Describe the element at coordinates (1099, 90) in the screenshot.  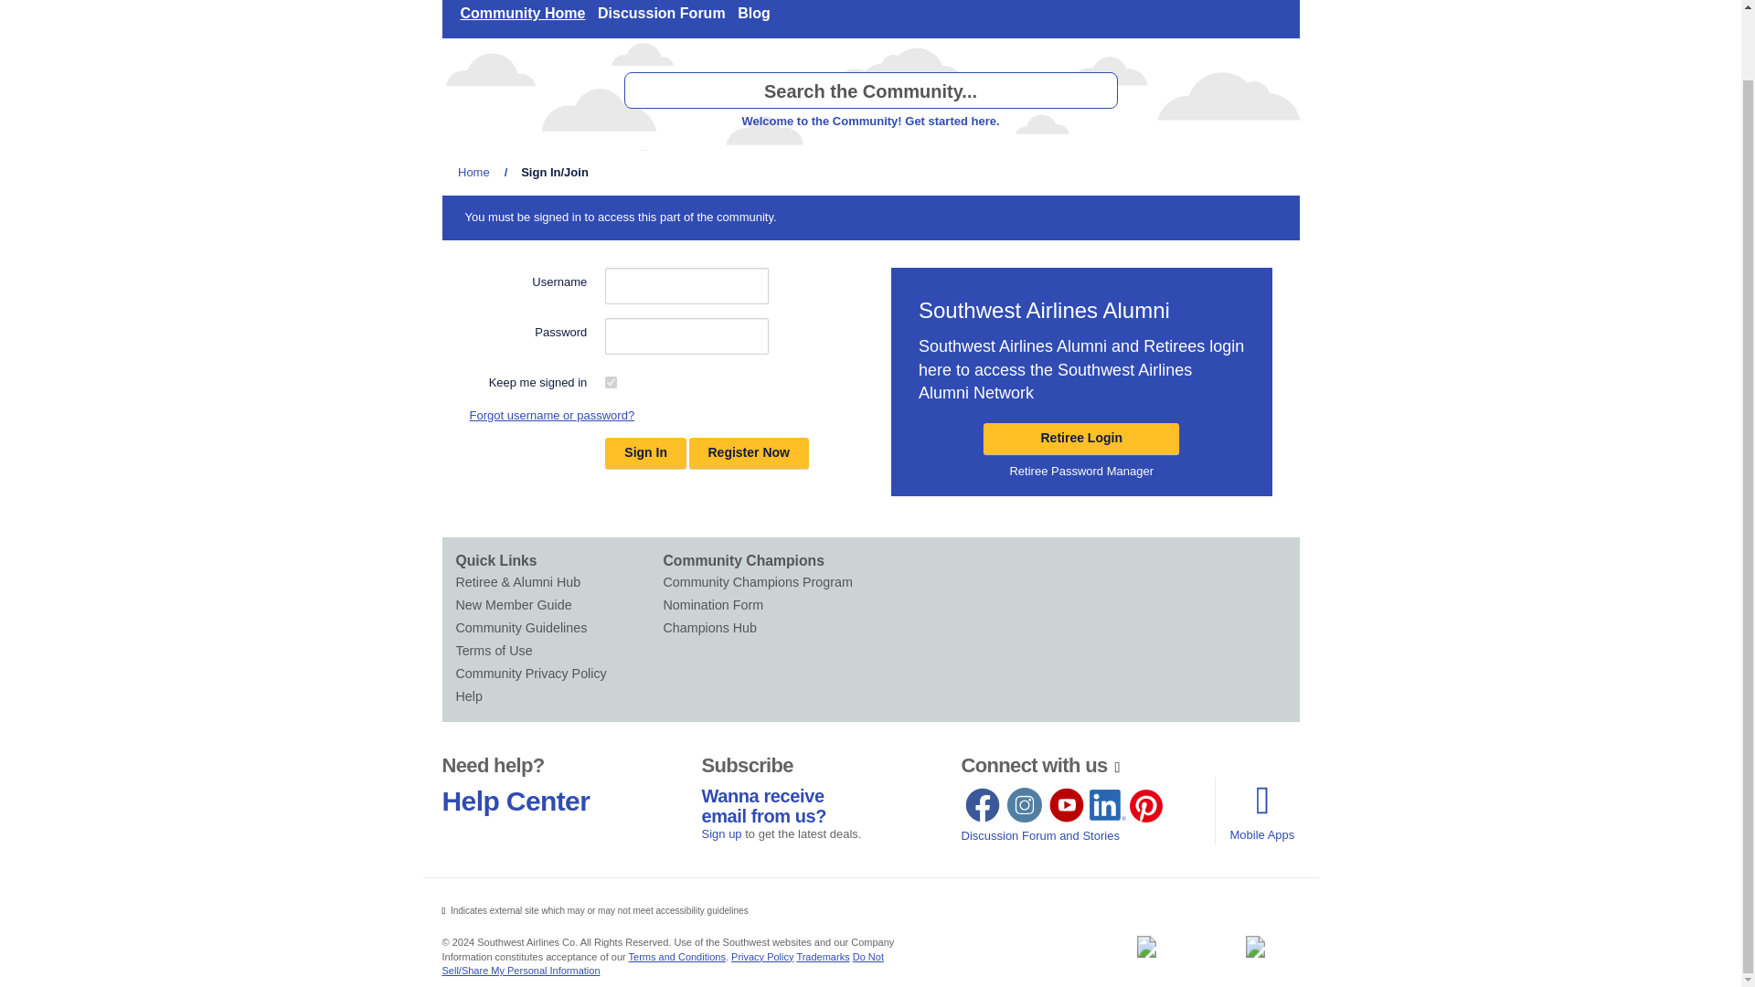
I see `Search` at that location.